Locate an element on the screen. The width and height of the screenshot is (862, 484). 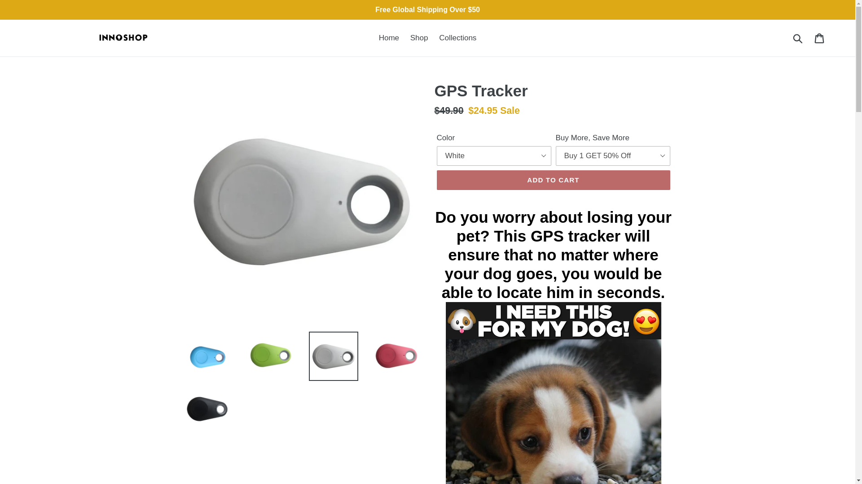
ADD TO CART is located at coordinates (553, 180).